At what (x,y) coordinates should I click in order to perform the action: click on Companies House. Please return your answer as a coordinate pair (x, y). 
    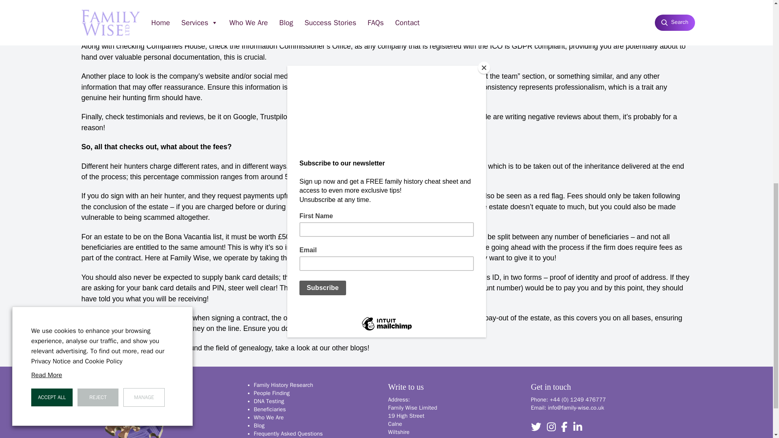
    Looking at the image, I should click on (275, 16).